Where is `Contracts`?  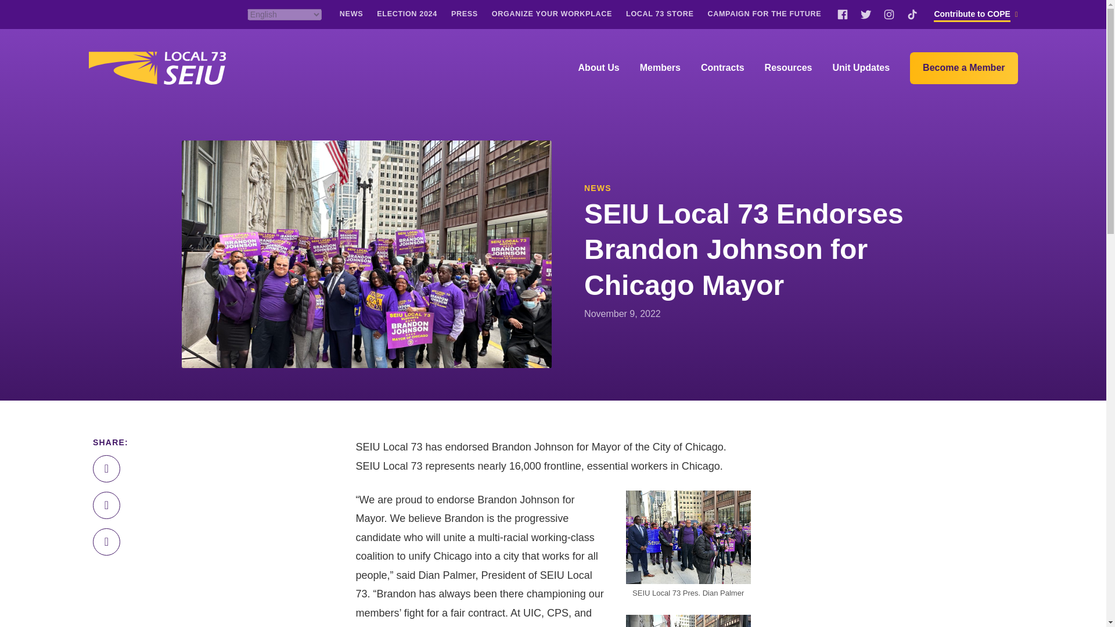 Contracts is located at coordinates (722, 69).